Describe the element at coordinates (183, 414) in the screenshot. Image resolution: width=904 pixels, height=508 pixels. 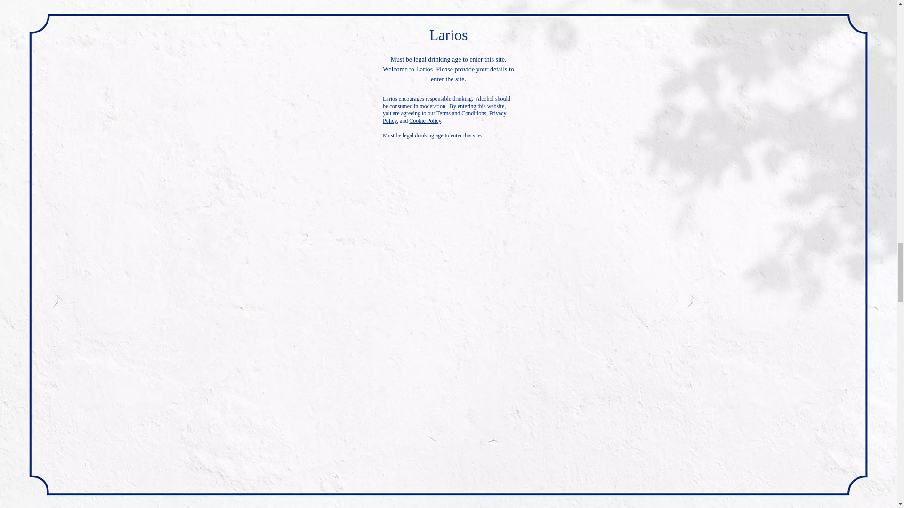
I see `Larios Mediterranean Garden` at that location.